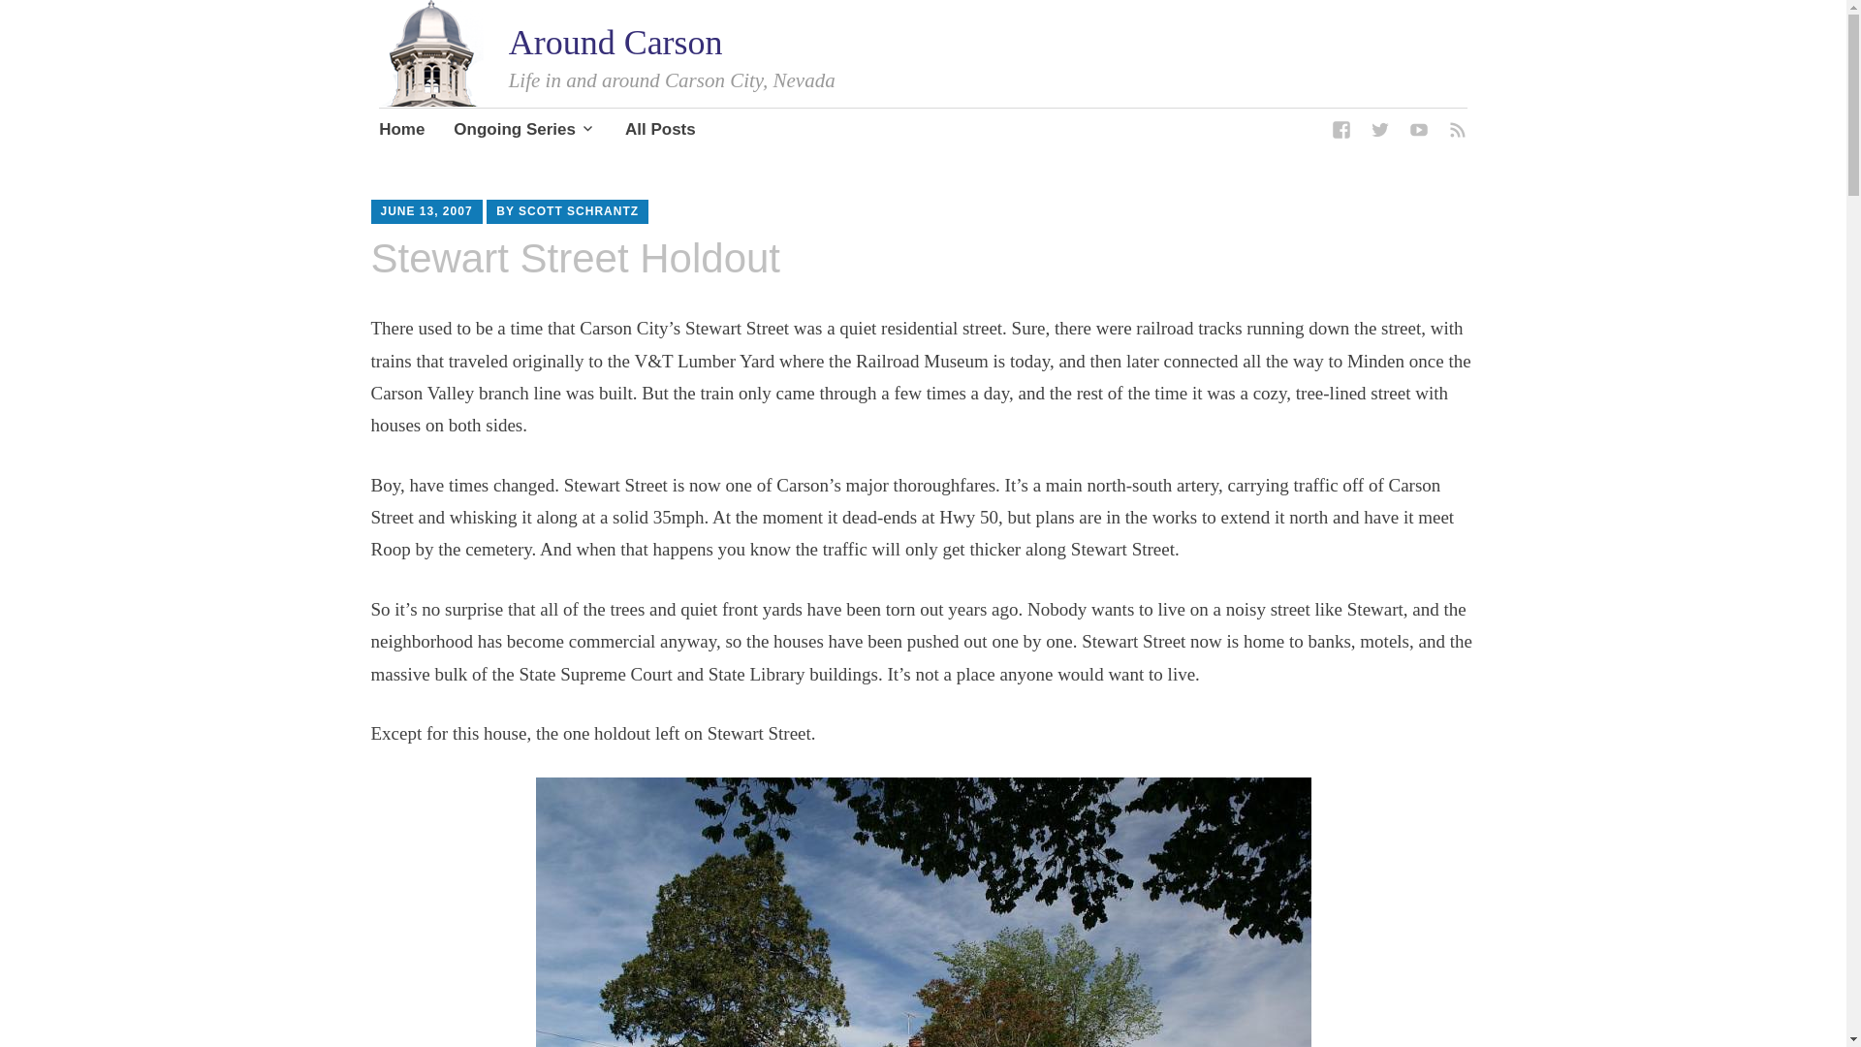  I want to click on JUNE 13, 2007, so click(426, 210).